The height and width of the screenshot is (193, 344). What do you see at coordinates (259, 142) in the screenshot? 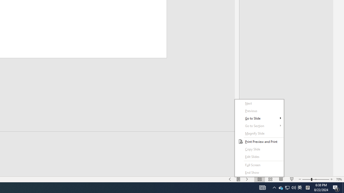
I see `Print Preview and Print` at bounding box center [259, 142].